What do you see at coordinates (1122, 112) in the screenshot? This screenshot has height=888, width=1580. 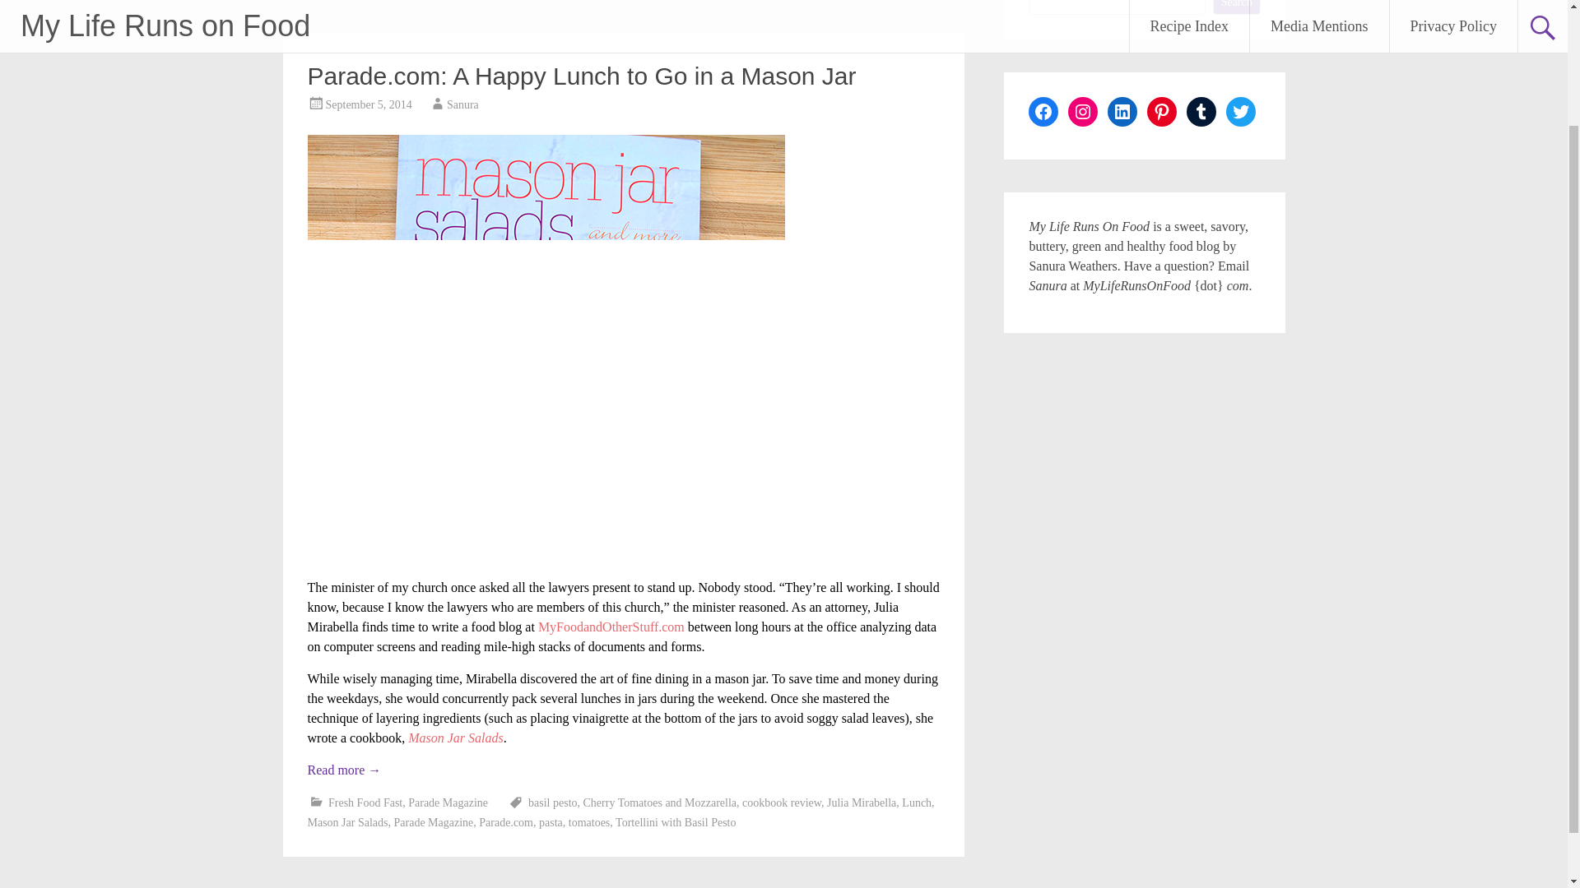 I see `LinkedIn` at bounding box center [1122, 112].